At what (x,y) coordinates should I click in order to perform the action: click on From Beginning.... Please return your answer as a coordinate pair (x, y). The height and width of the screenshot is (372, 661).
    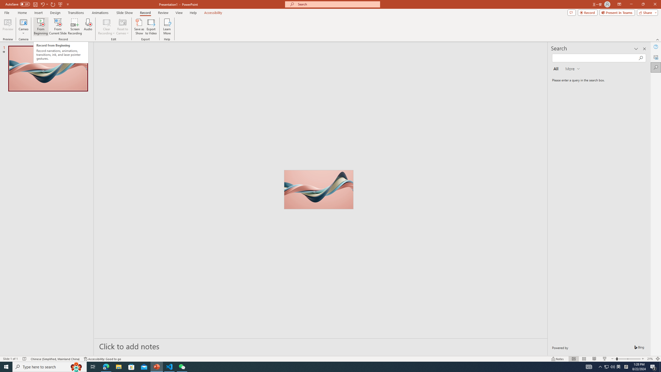
    Looking at the image, I should click on (41, 27).